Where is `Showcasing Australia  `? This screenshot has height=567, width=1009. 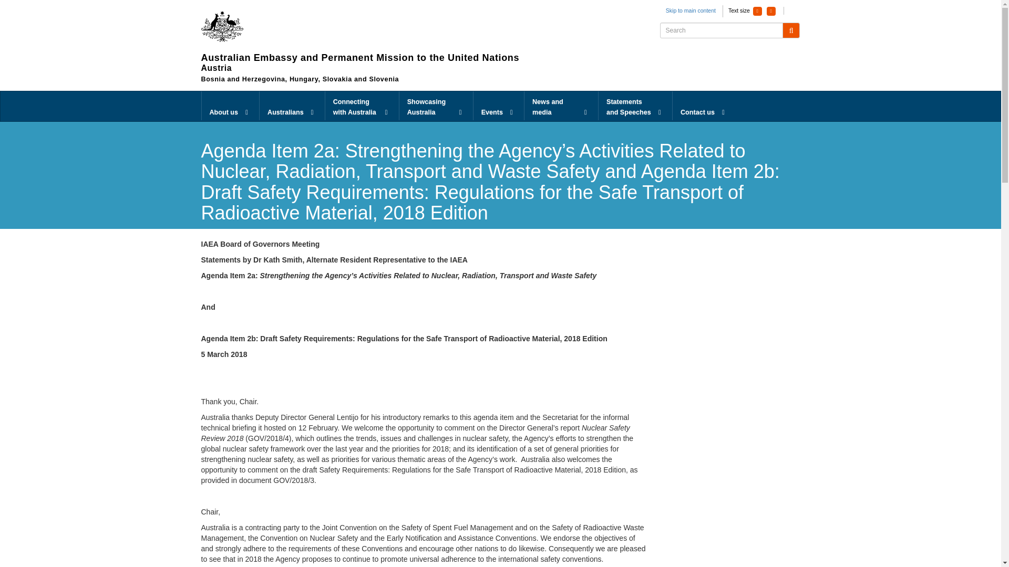 Showcasing Australia   is located at coordinates (436, 106).